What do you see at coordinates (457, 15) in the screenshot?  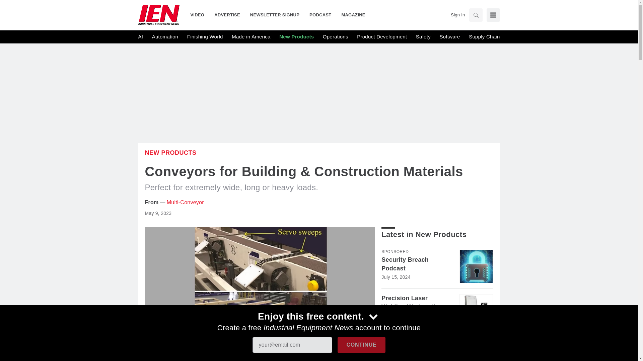 I see `Sign In` at bounding box center [457, 15].